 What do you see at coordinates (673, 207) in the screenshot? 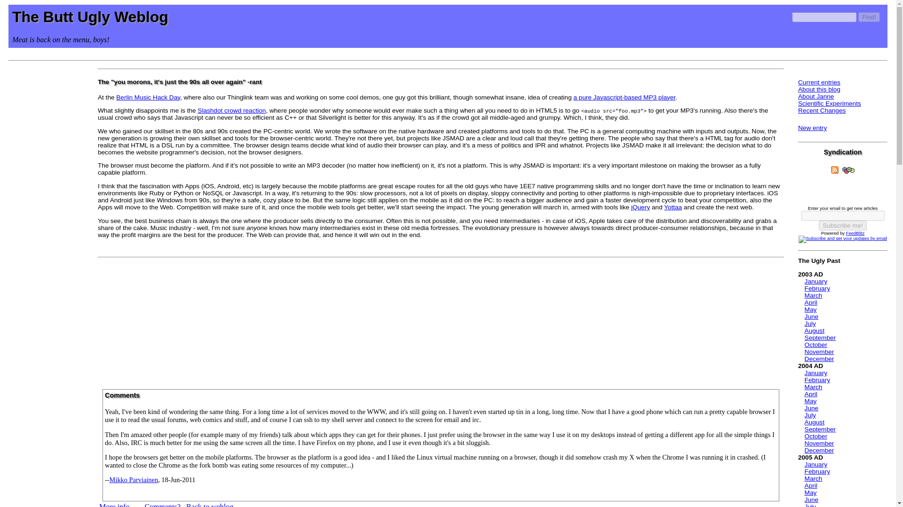
I see `Yottaa` at bounding box center [673, 207].